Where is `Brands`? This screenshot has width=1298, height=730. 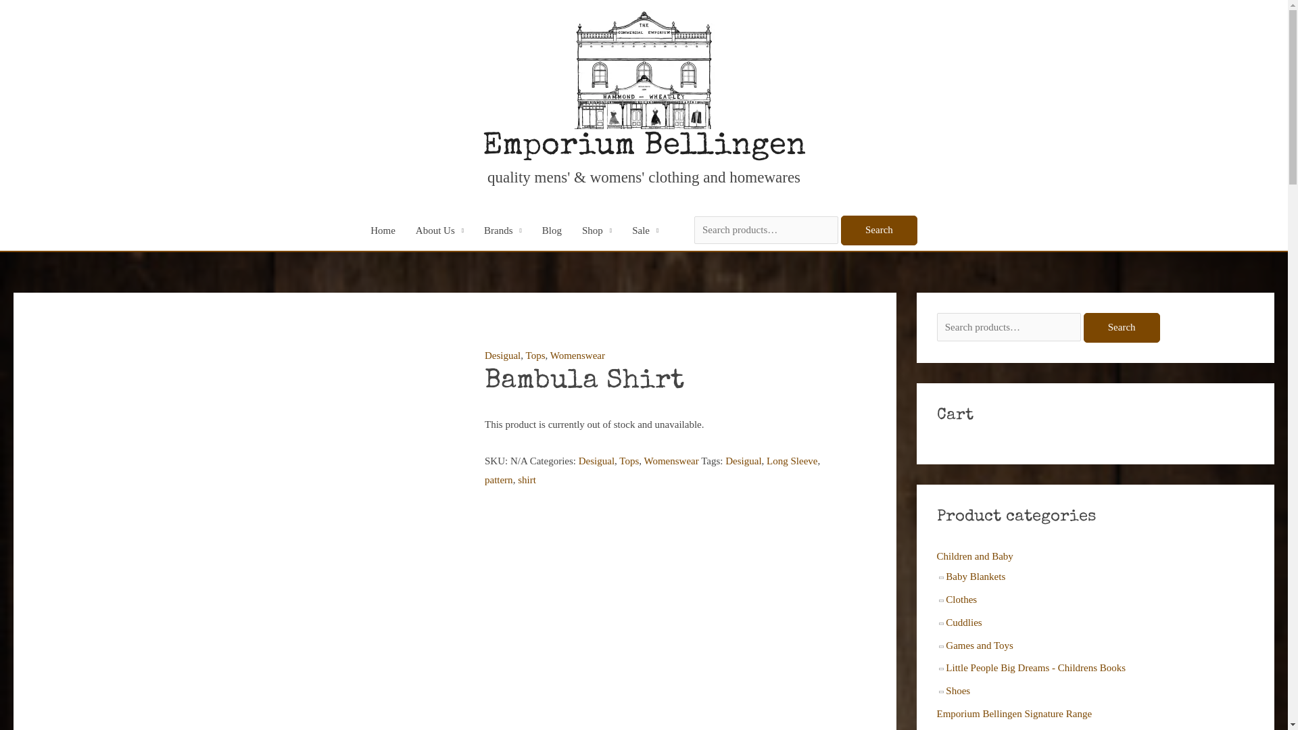
Brands is located at coordinates (503, 230).